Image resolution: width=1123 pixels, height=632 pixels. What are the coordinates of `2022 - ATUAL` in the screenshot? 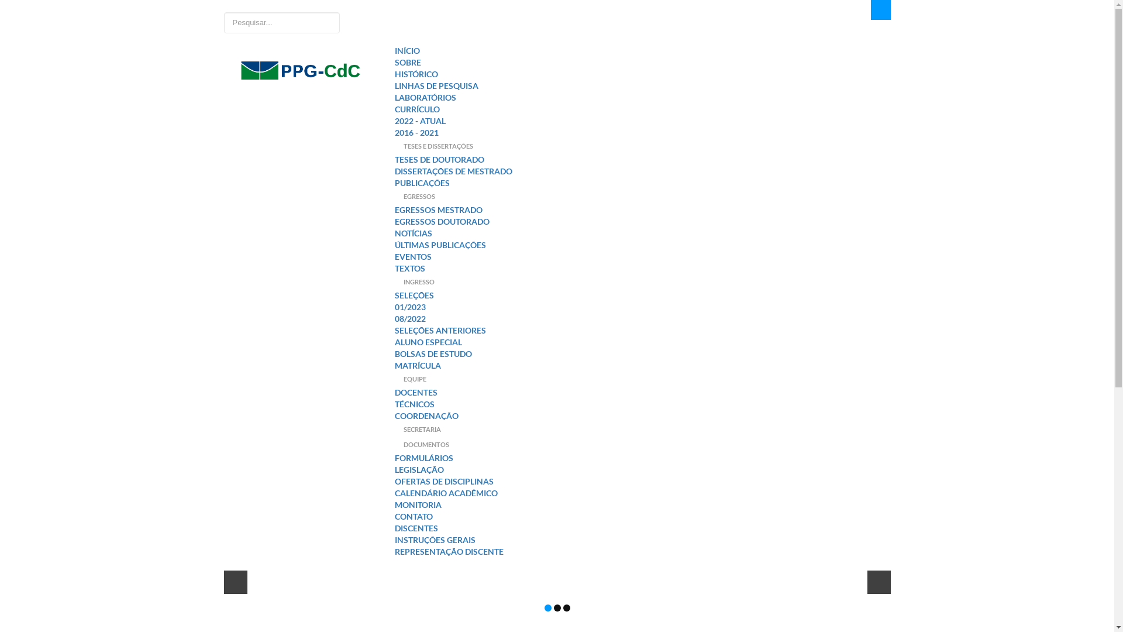 It's located at (420, 121).